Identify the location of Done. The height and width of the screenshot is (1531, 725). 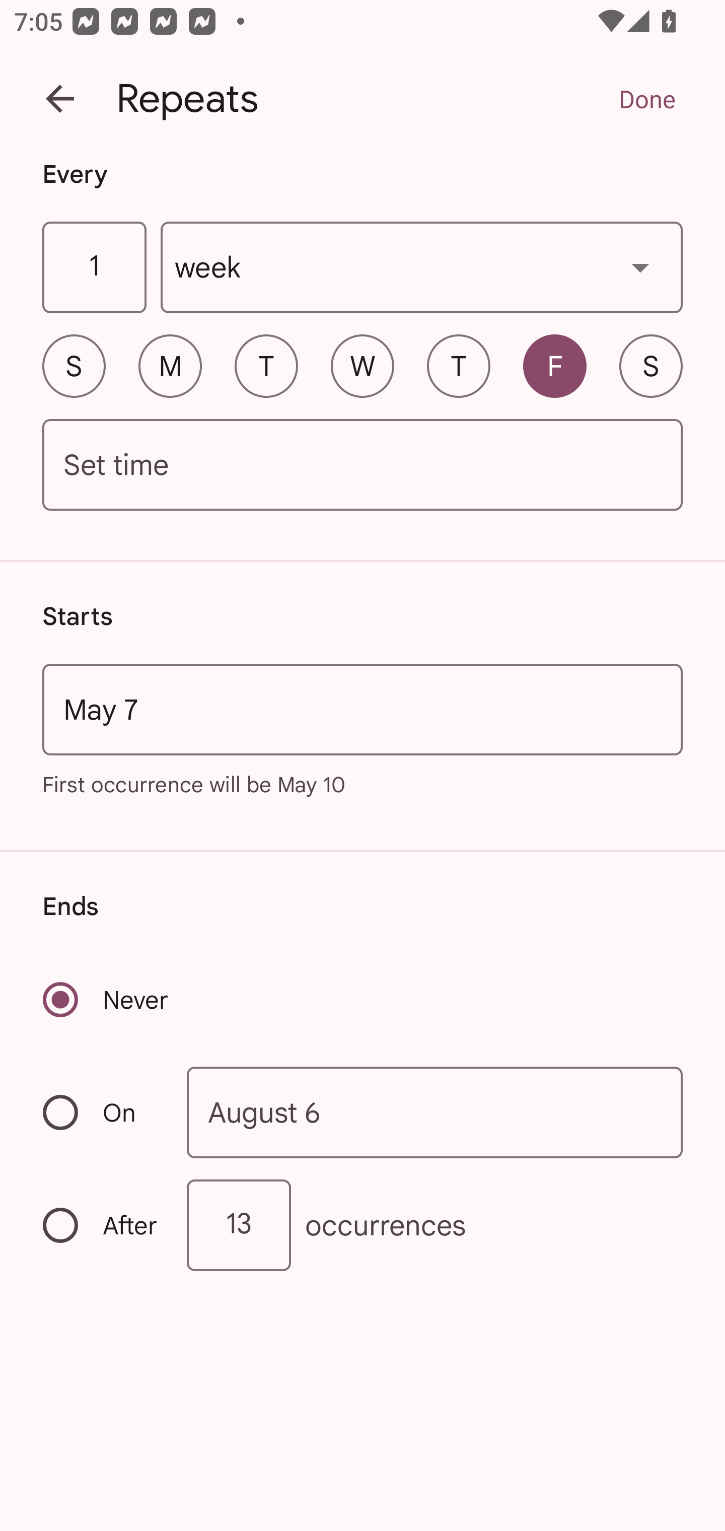
(646, 99).